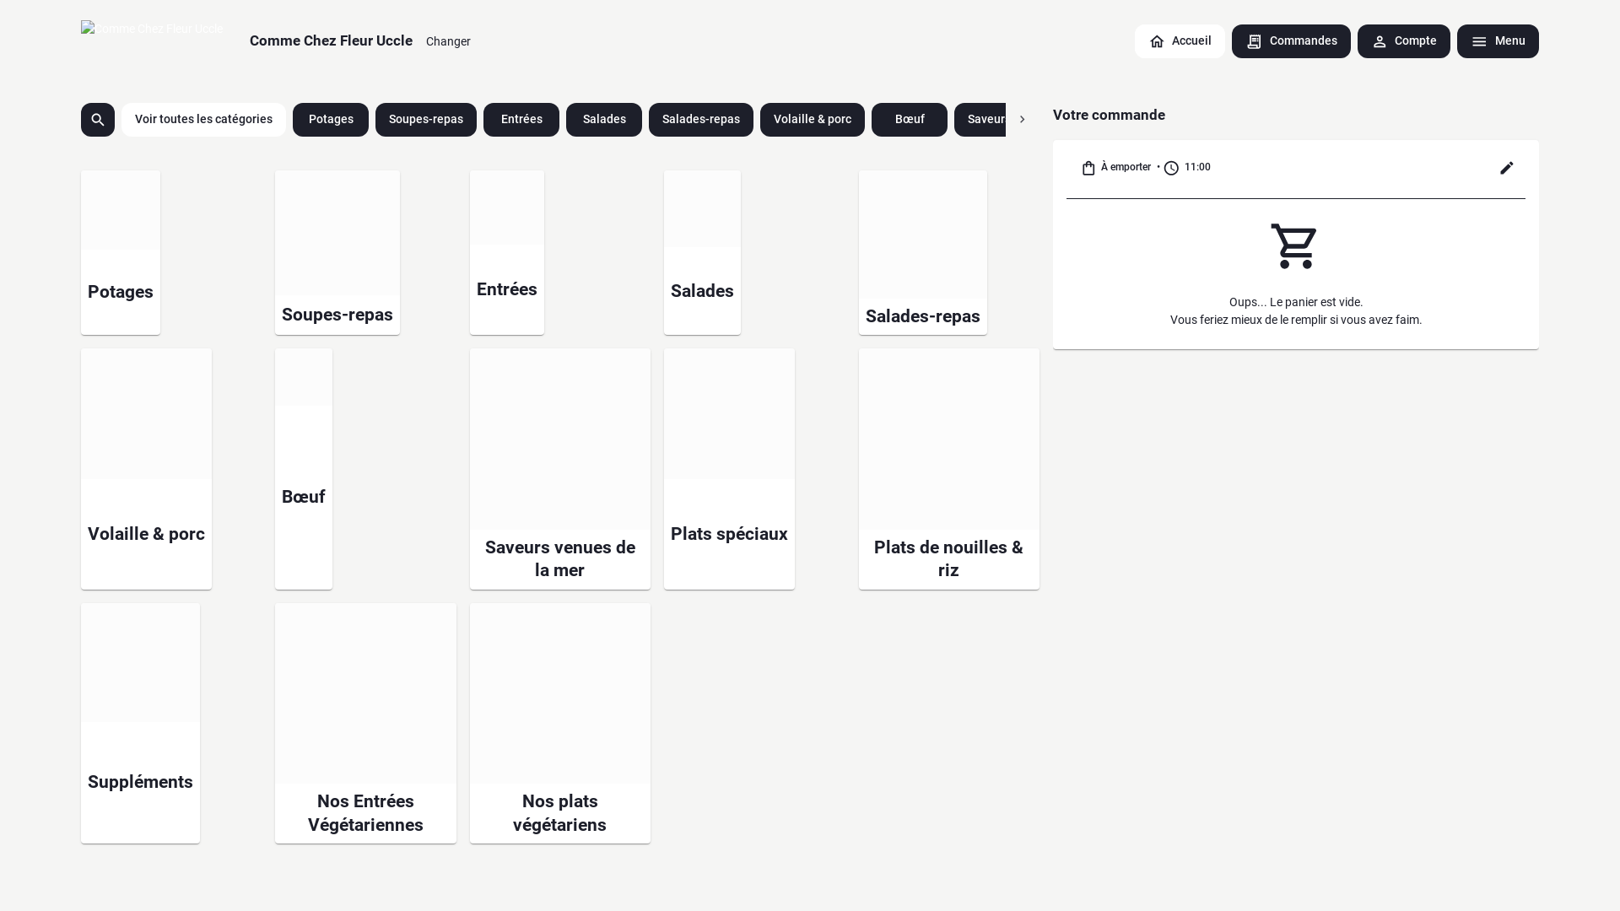 The width and height of the screenshot is (1620, 911). I want to click on today, so click(616, 467).